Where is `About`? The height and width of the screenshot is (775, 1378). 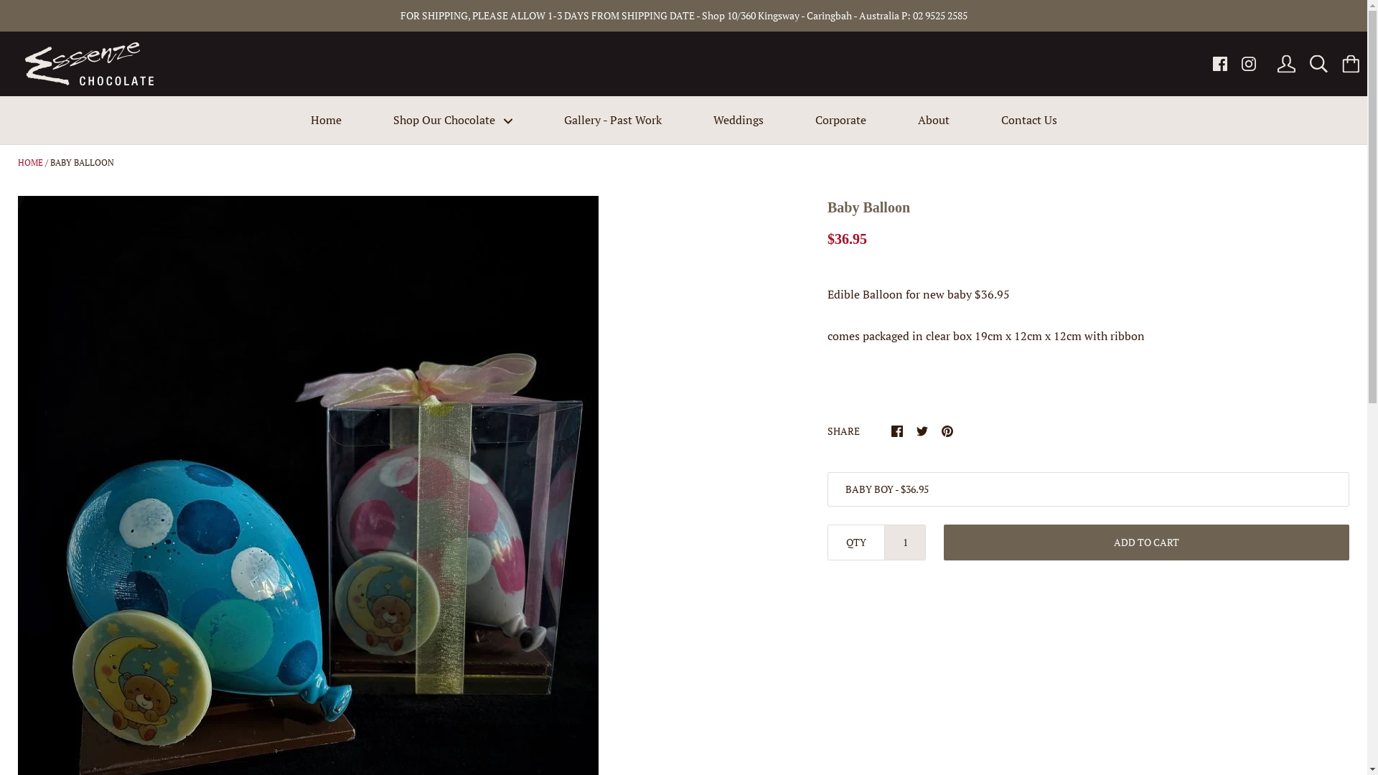
About is located at coordinates (933, 121).